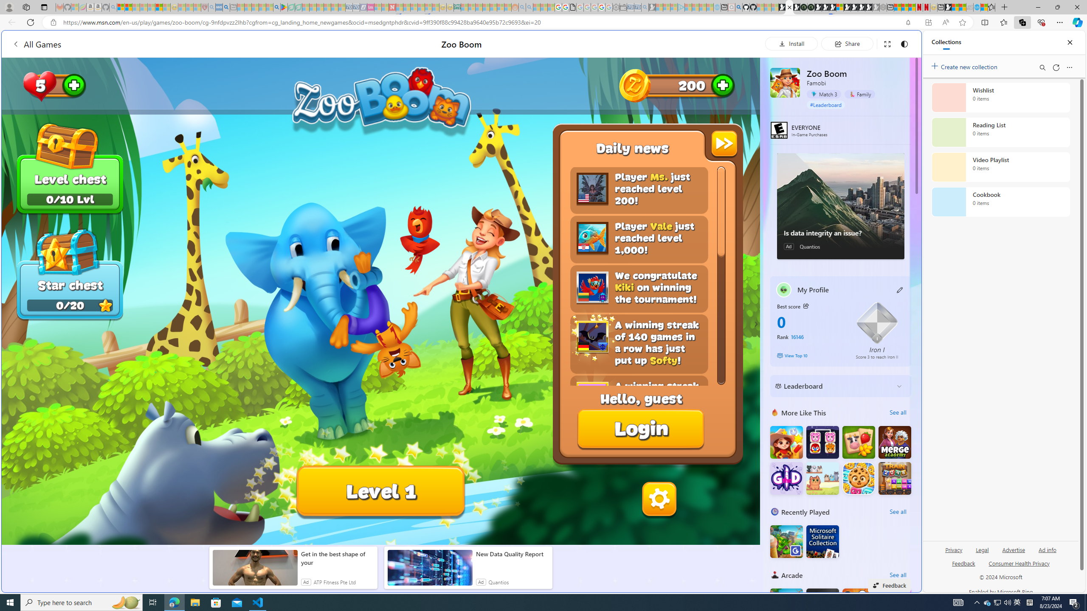  Describe the element at coordinates (898, 575) in the screenshot. I see `See all` at that location.